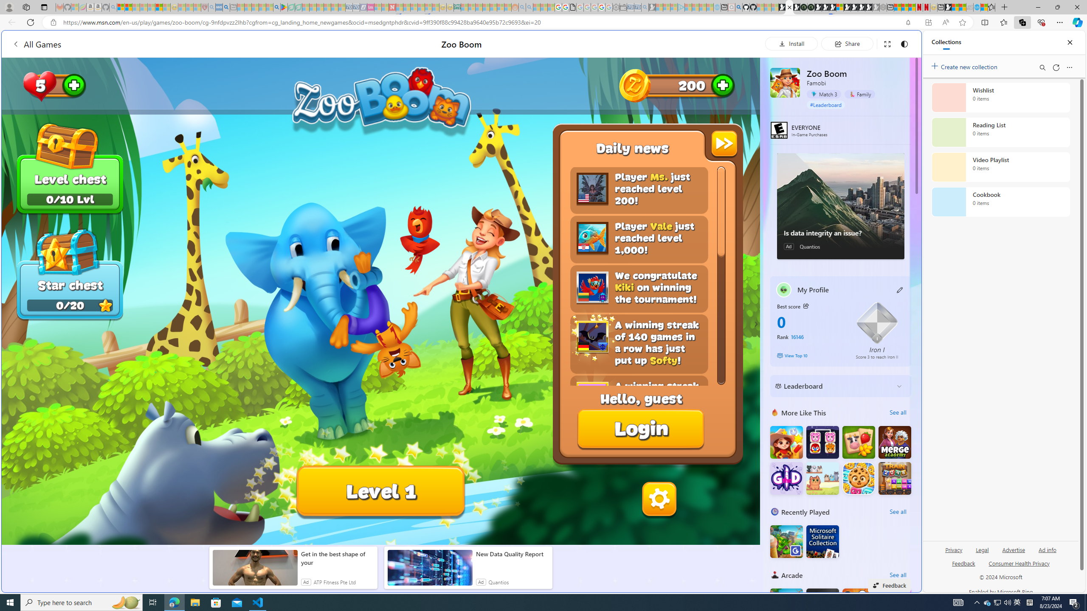  Describe the element at coordinates (898, 575) in the screenshot. I see `See all` at that location.